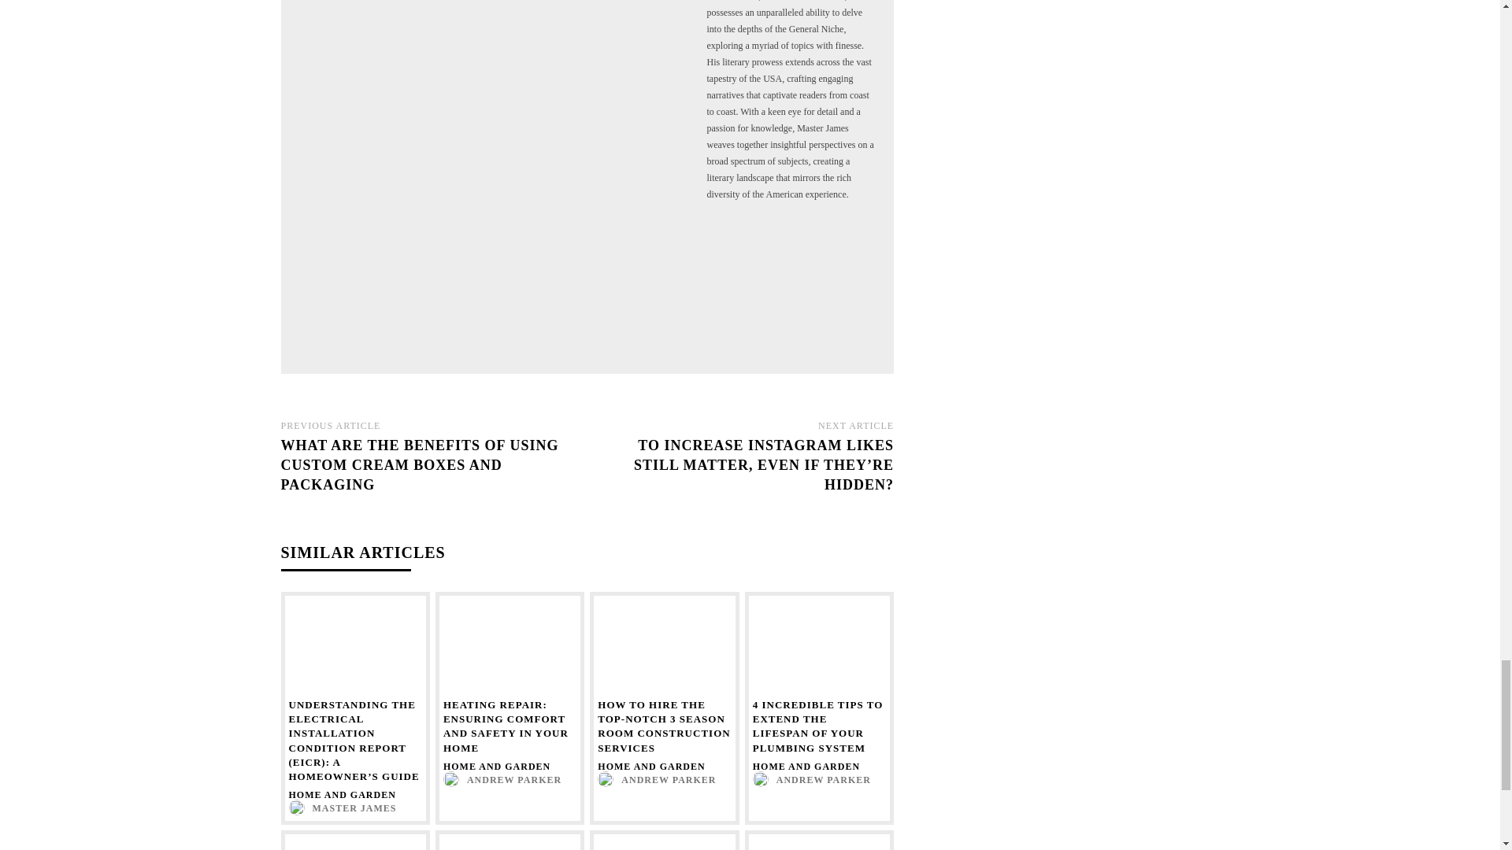  I want to click on Master James, so click(495, 178).